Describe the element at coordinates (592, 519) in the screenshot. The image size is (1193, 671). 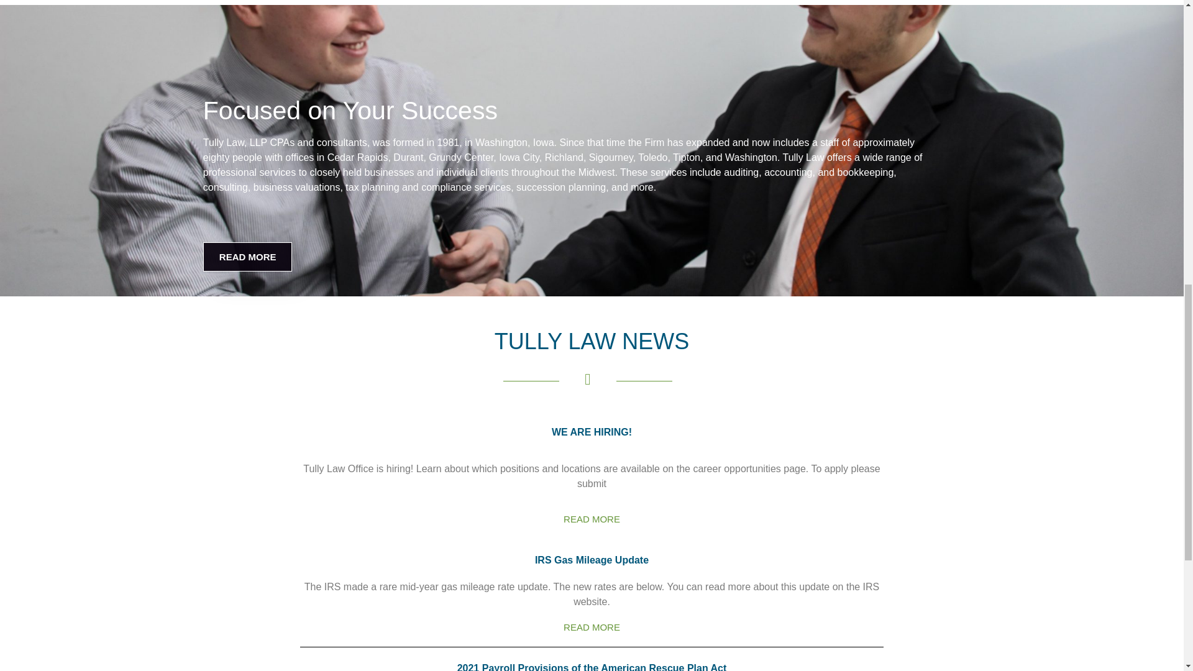
I see `READ MORE` at that location.